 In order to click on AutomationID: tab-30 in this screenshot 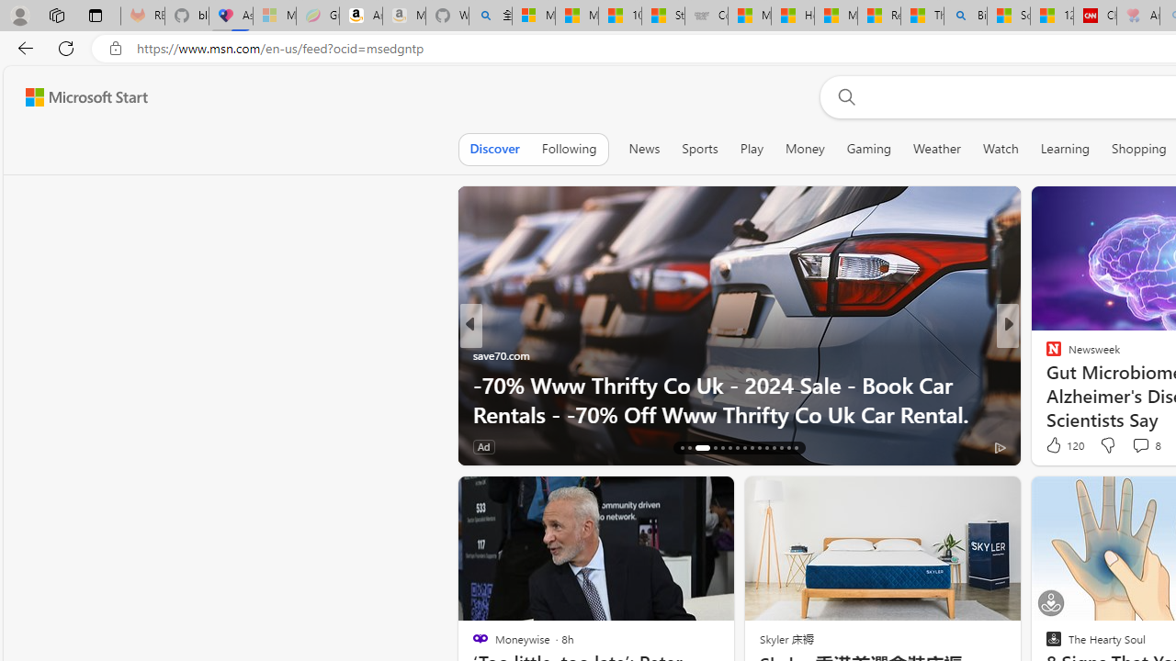, I will do `click(796, 448)`.